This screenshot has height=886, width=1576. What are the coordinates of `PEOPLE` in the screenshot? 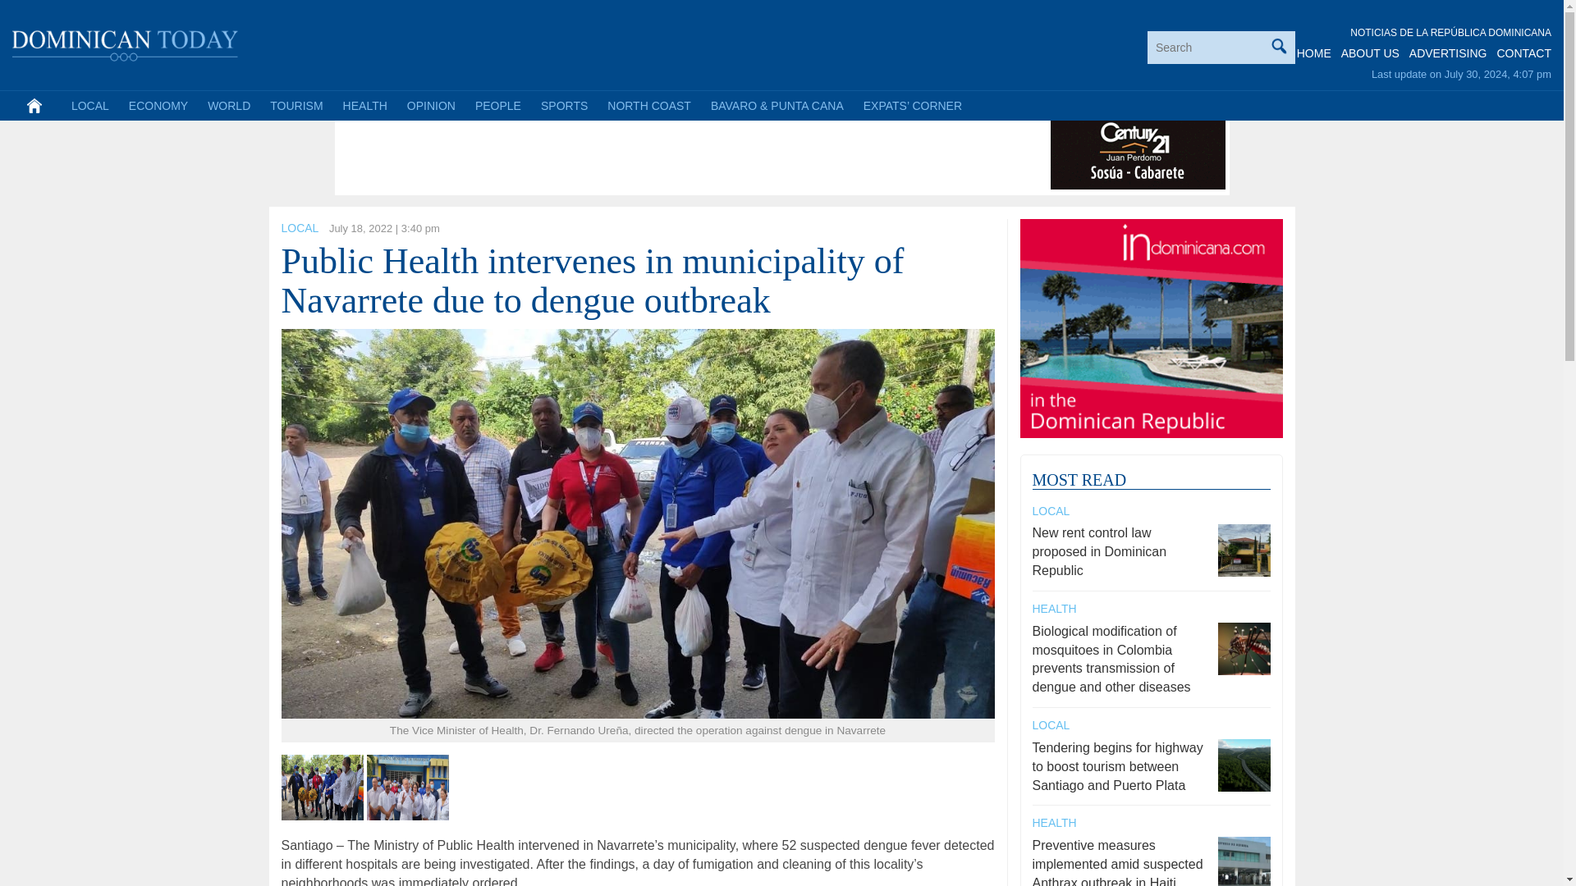 It's located at (497, 105).